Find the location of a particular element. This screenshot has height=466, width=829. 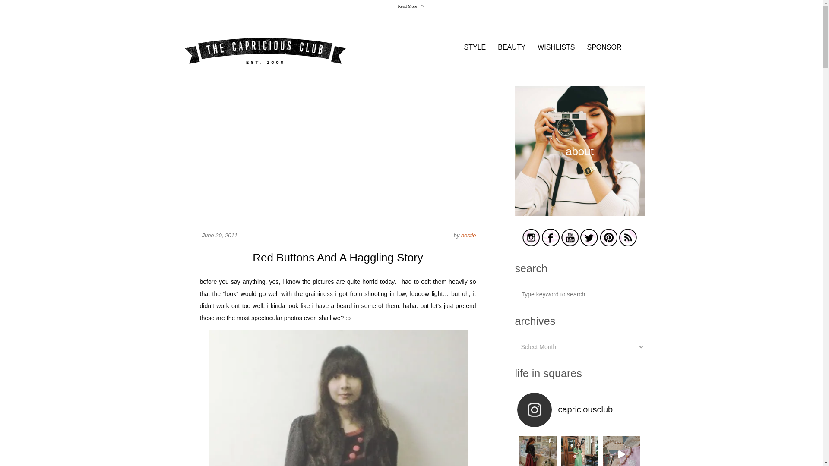

Advertisement is located at coordinates (338, 146).